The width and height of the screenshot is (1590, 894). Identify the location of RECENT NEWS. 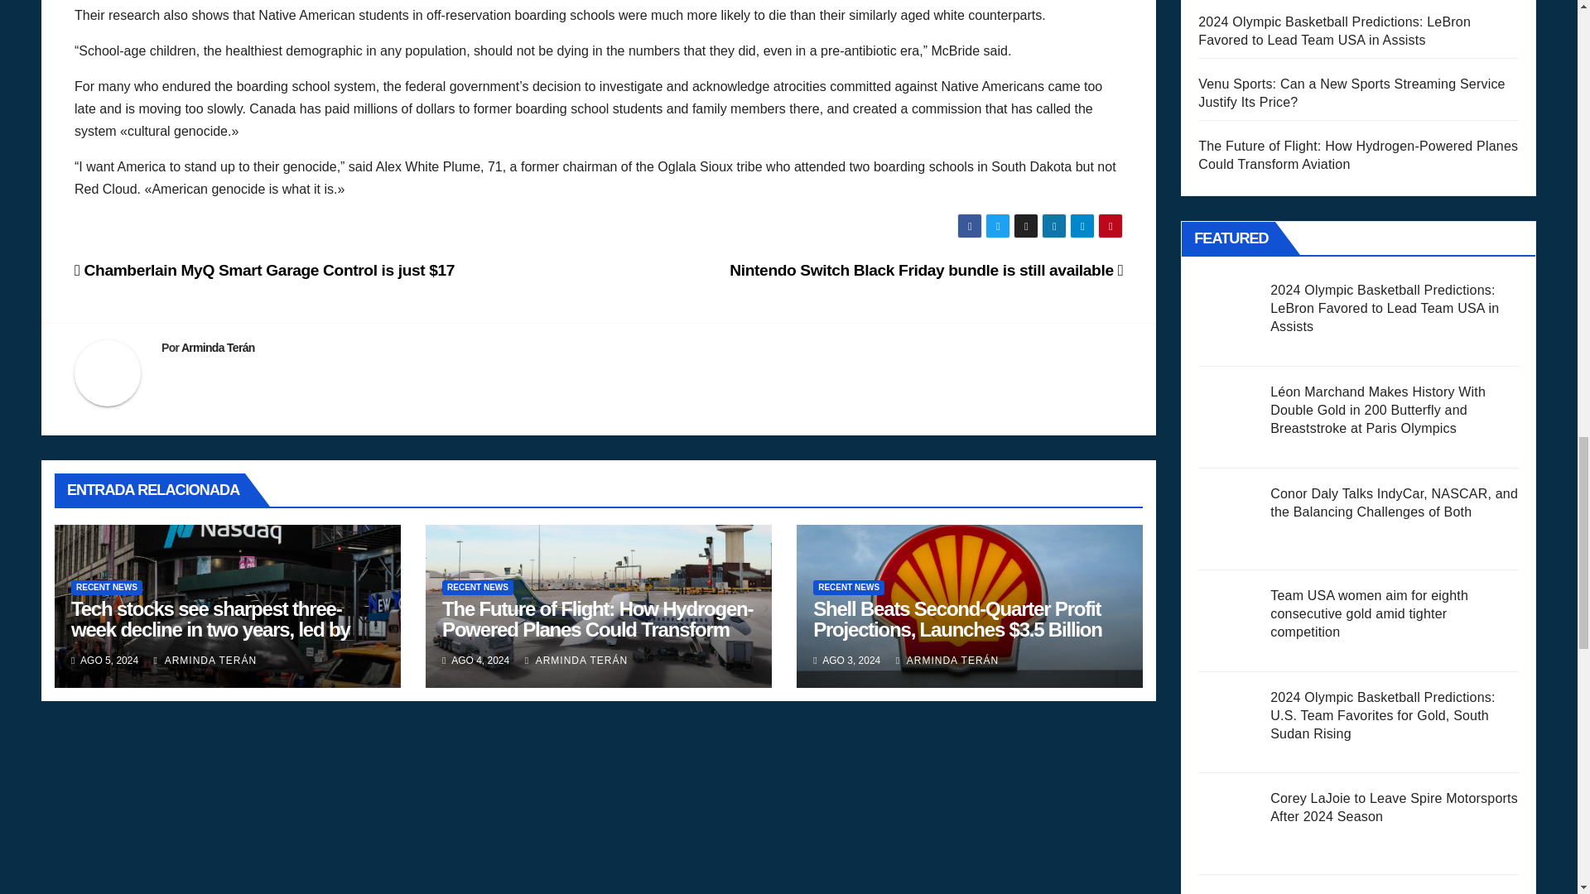
(107, 588).